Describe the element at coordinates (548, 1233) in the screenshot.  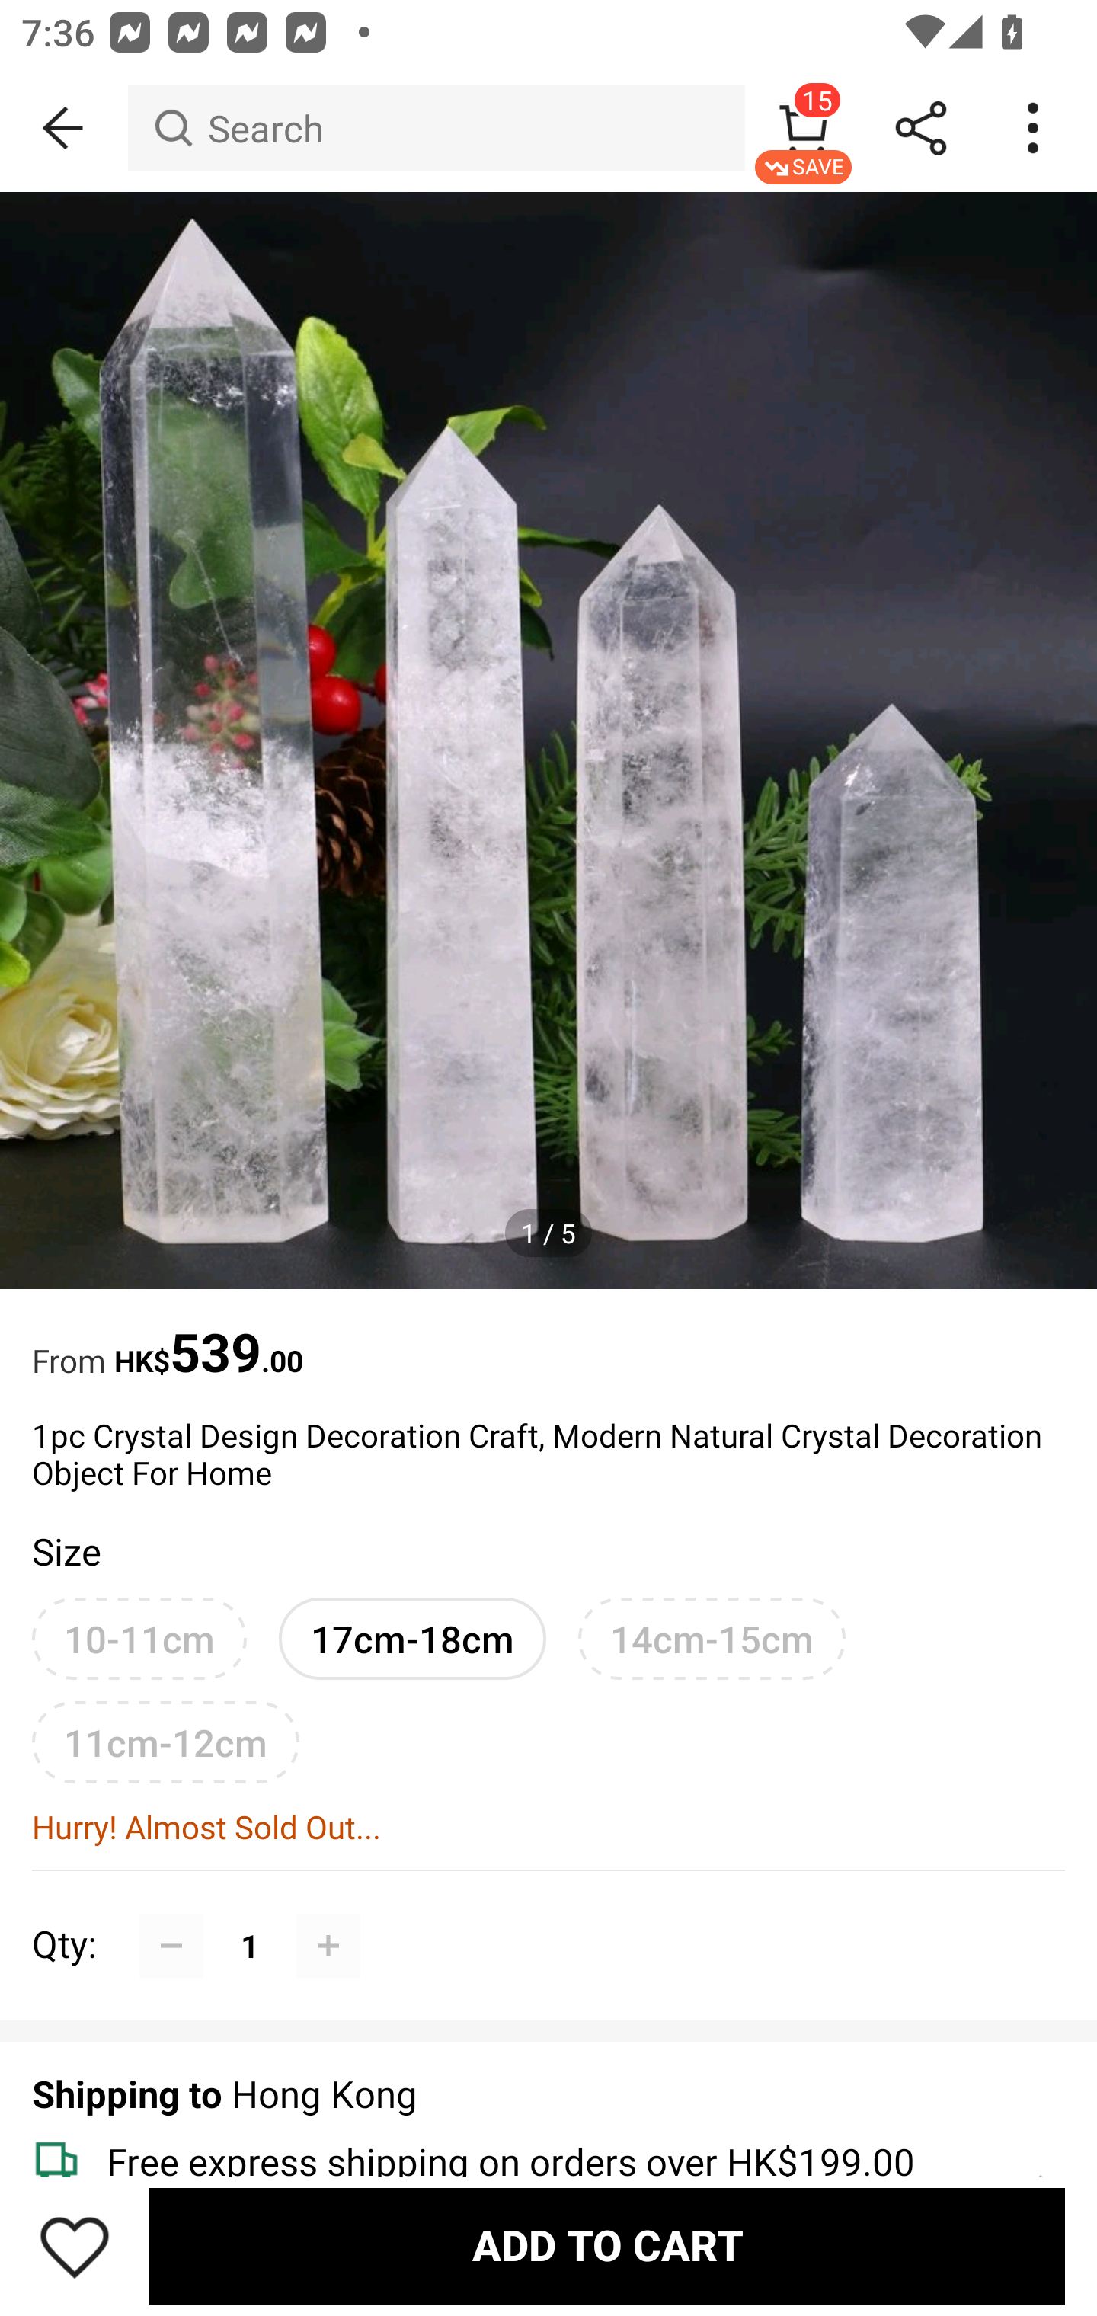
I see `1 / 5` at that location.